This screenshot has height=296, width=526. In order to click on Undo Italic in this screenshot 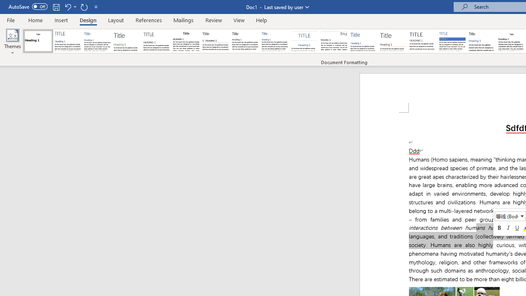, I will do `click(67, 7)`.